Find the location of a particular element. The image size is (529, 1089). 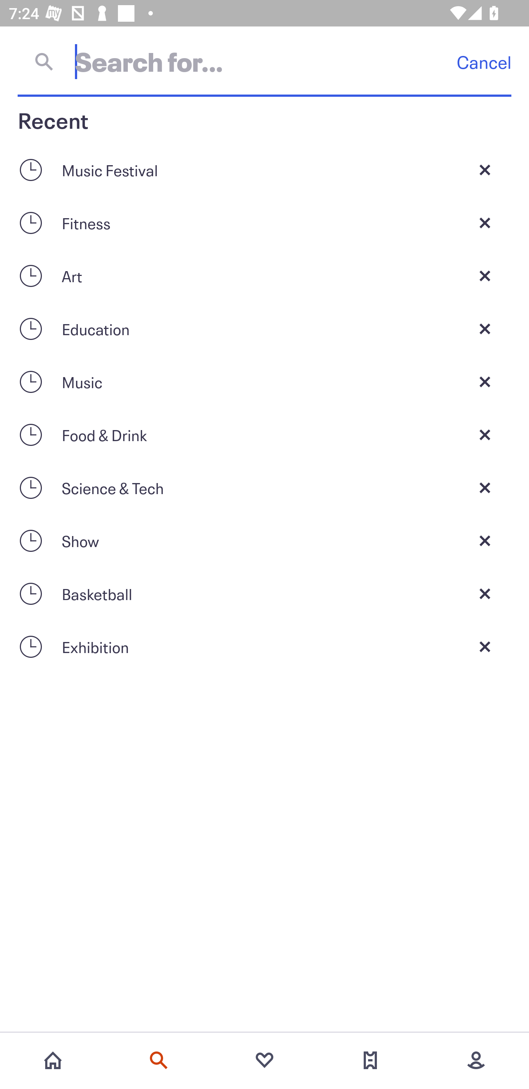

Cancel Search for… is located at coordinates (264, 61).